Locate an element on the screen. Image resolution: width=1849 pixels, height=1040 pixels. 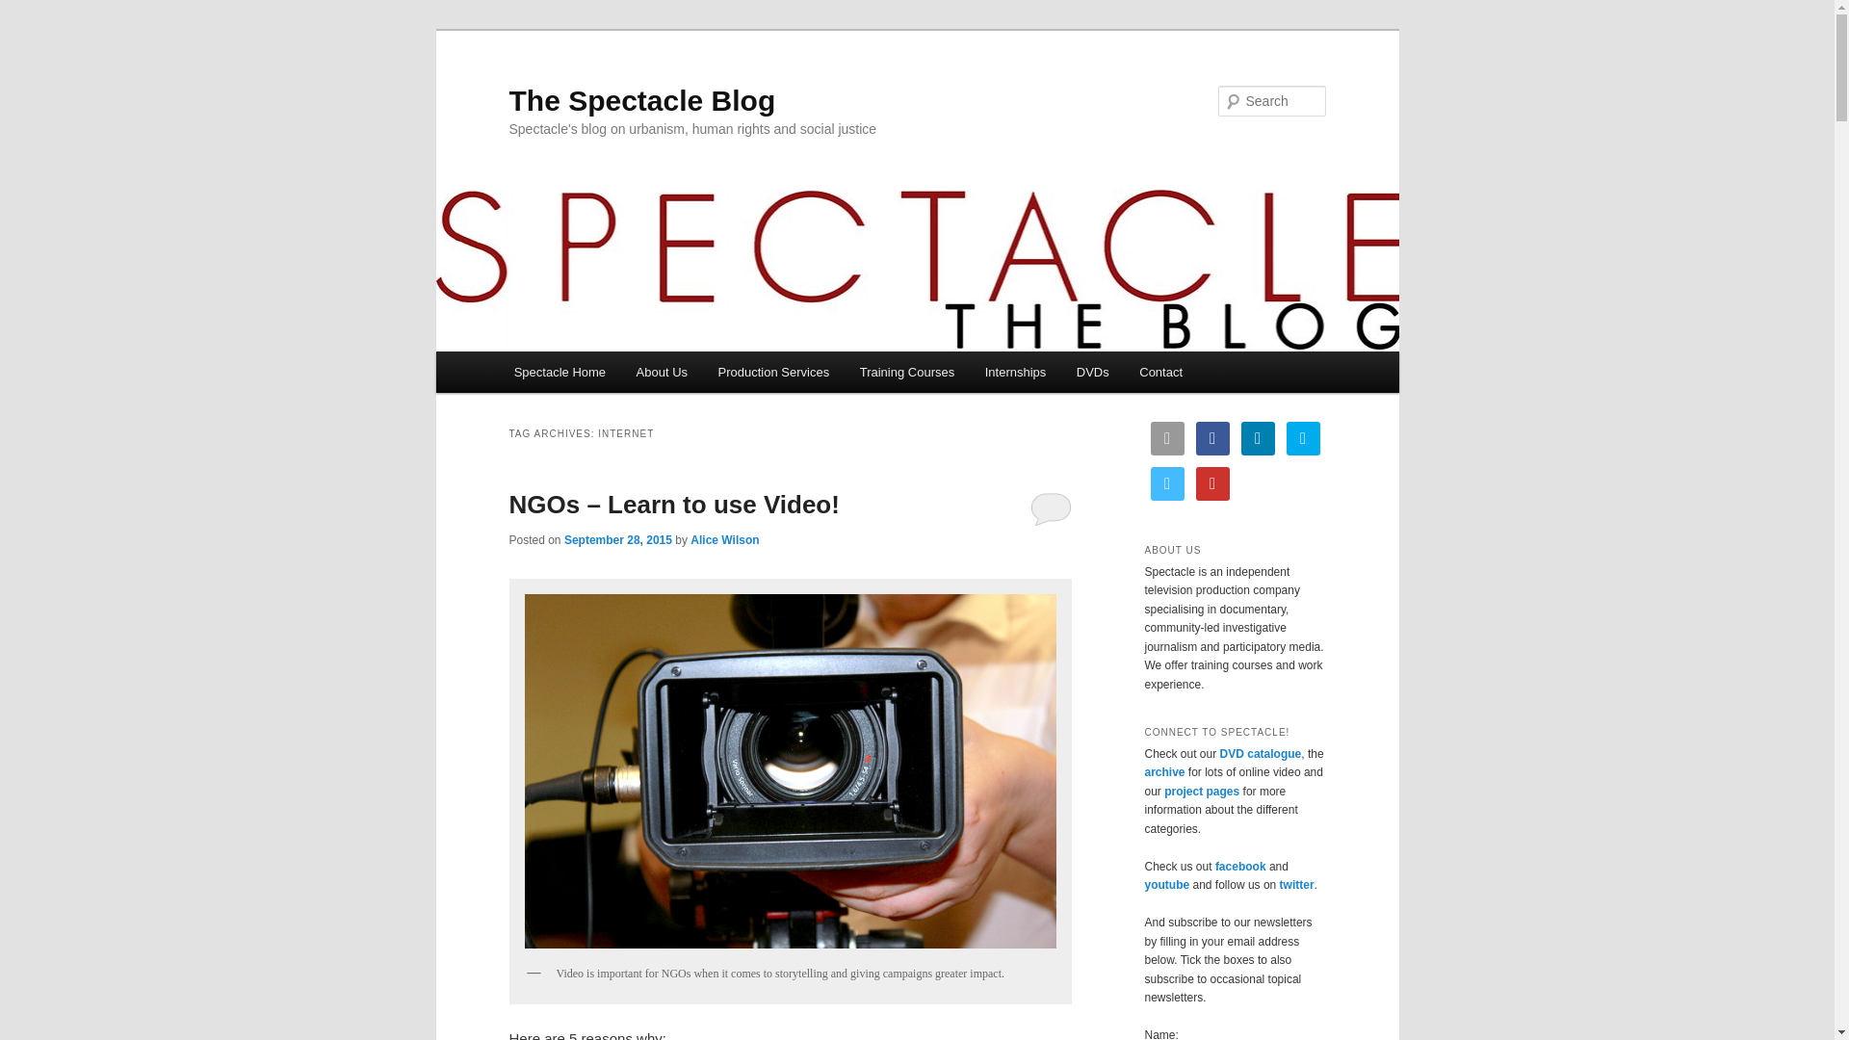
September 28, 2015 is located at coordinates (618, 540).